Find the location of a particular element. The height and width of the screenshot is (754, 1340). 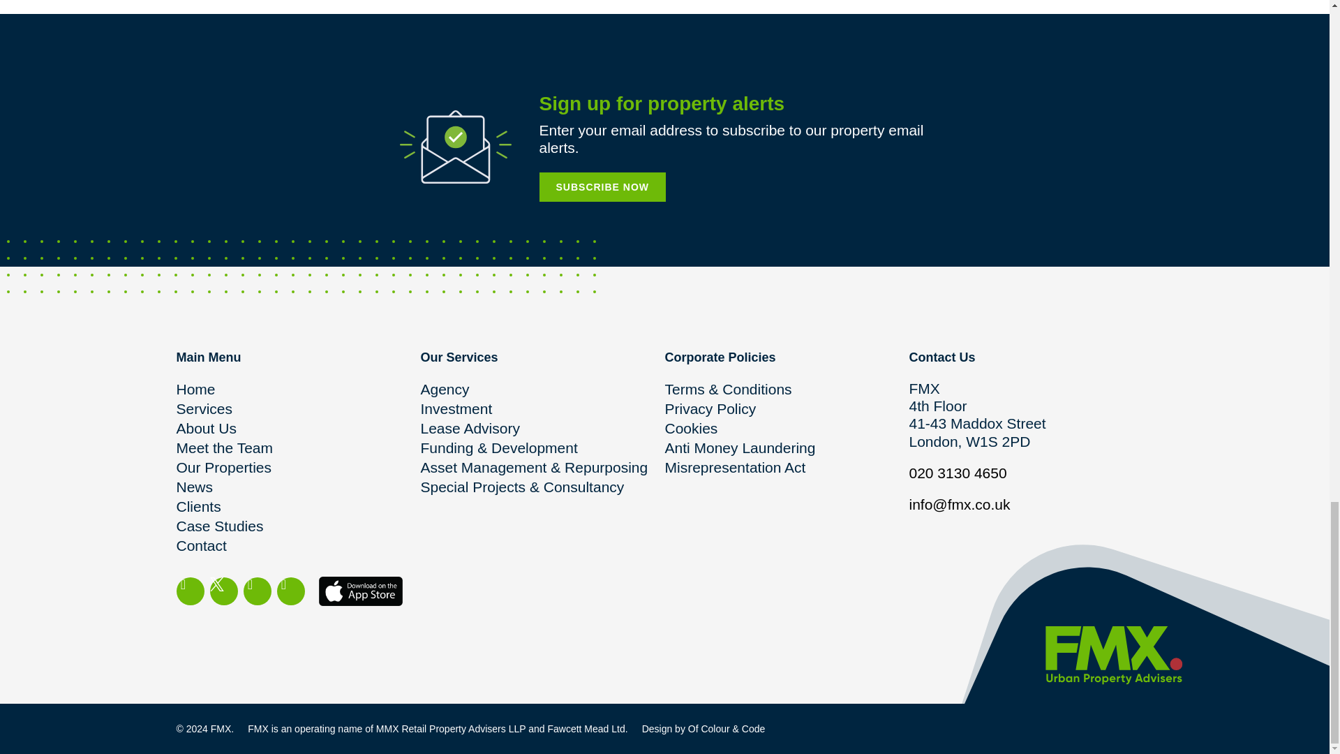

Case Studies is located at coordinates (297, 526).